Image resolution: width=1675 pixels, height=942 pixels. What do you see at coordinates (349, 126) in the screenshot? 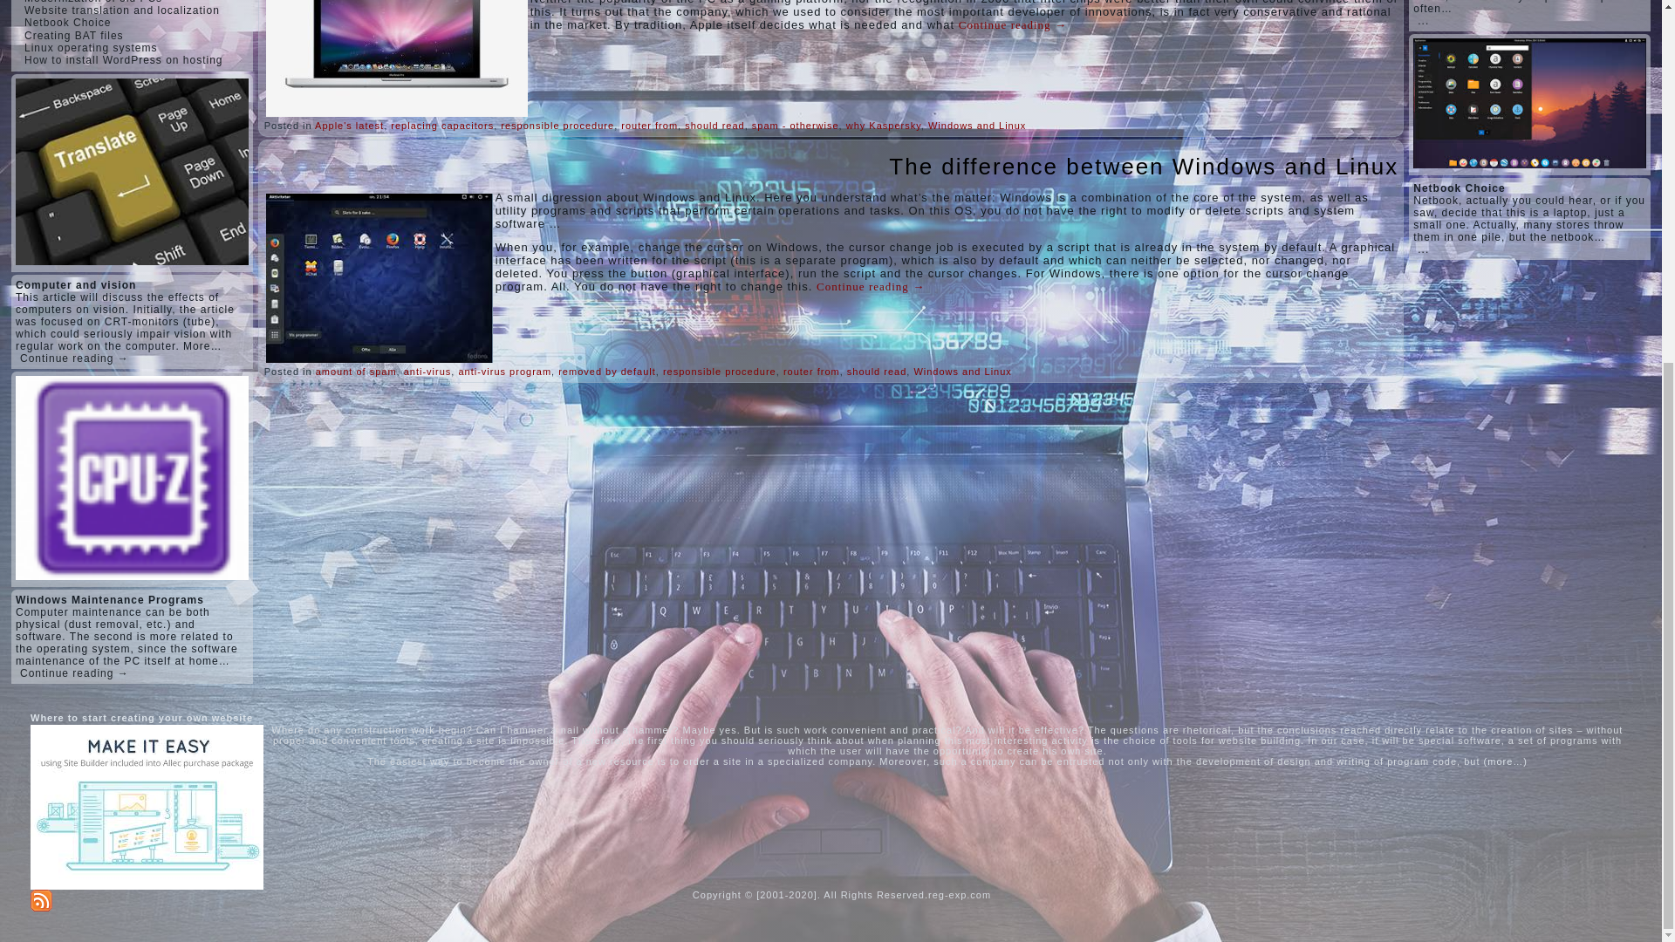
I see `Apple's latest` at bounding box center [349, 126].